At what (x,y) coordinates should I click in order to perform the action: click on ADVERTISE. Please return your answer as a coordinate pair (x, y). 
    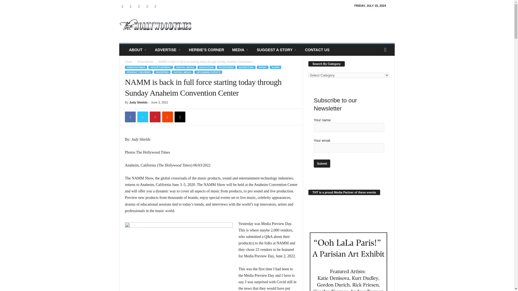
    Looking at the image, I should click on (168, 50).